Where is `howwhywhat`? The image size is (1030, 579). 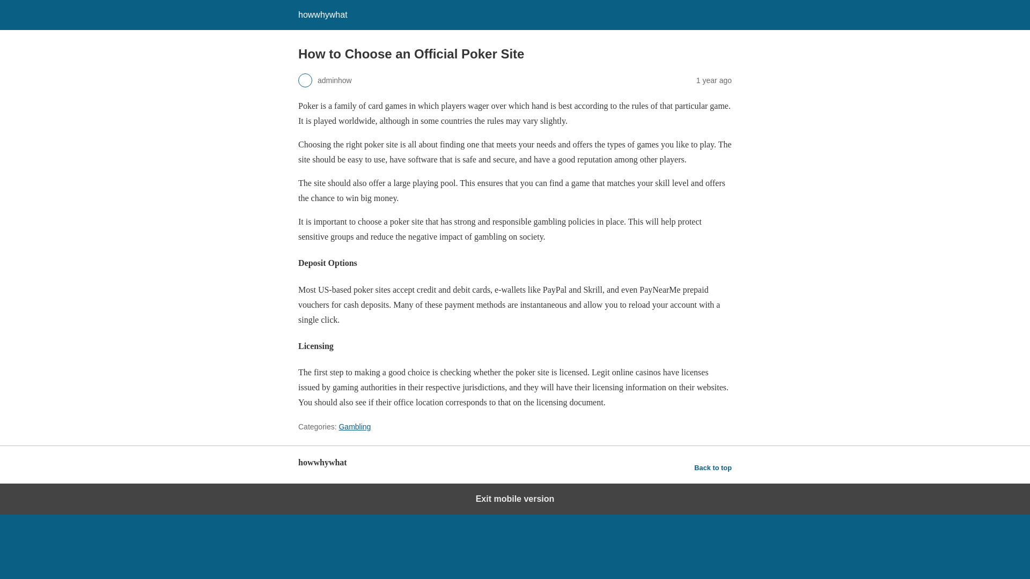 howwhywhat is located at coordinates (323, 14).